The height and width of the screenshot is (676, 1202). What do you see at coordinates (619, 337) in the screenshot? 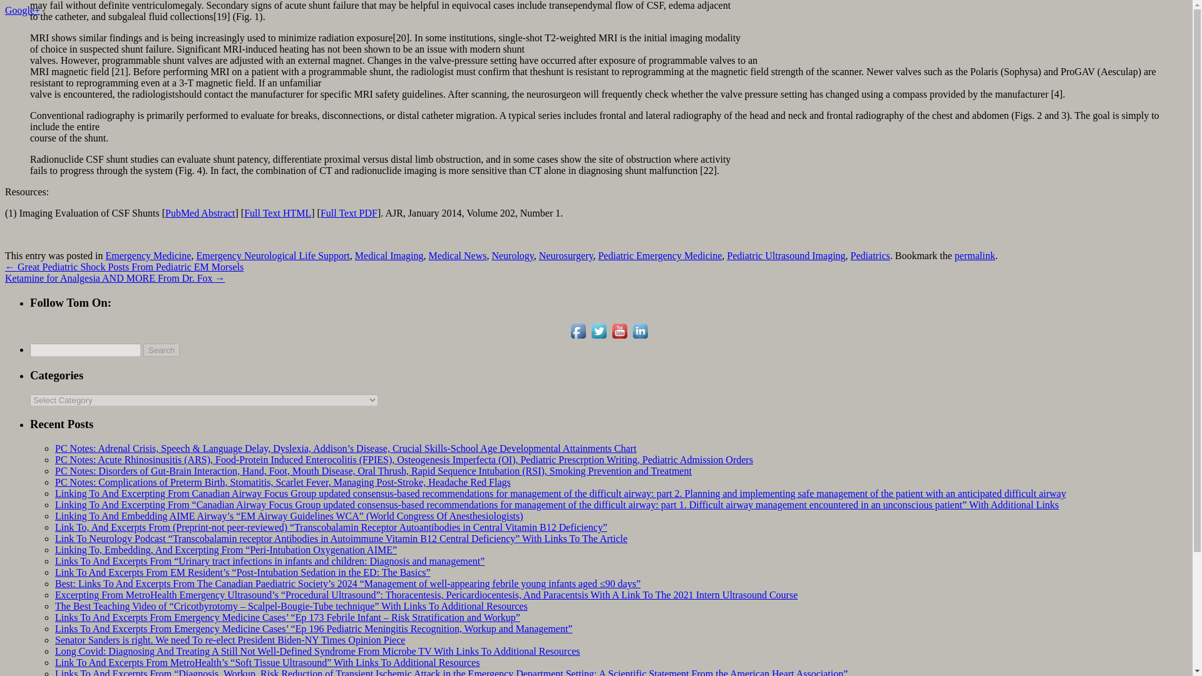
I see `Visit Us On Youtube` at bounding box center [619, 337].